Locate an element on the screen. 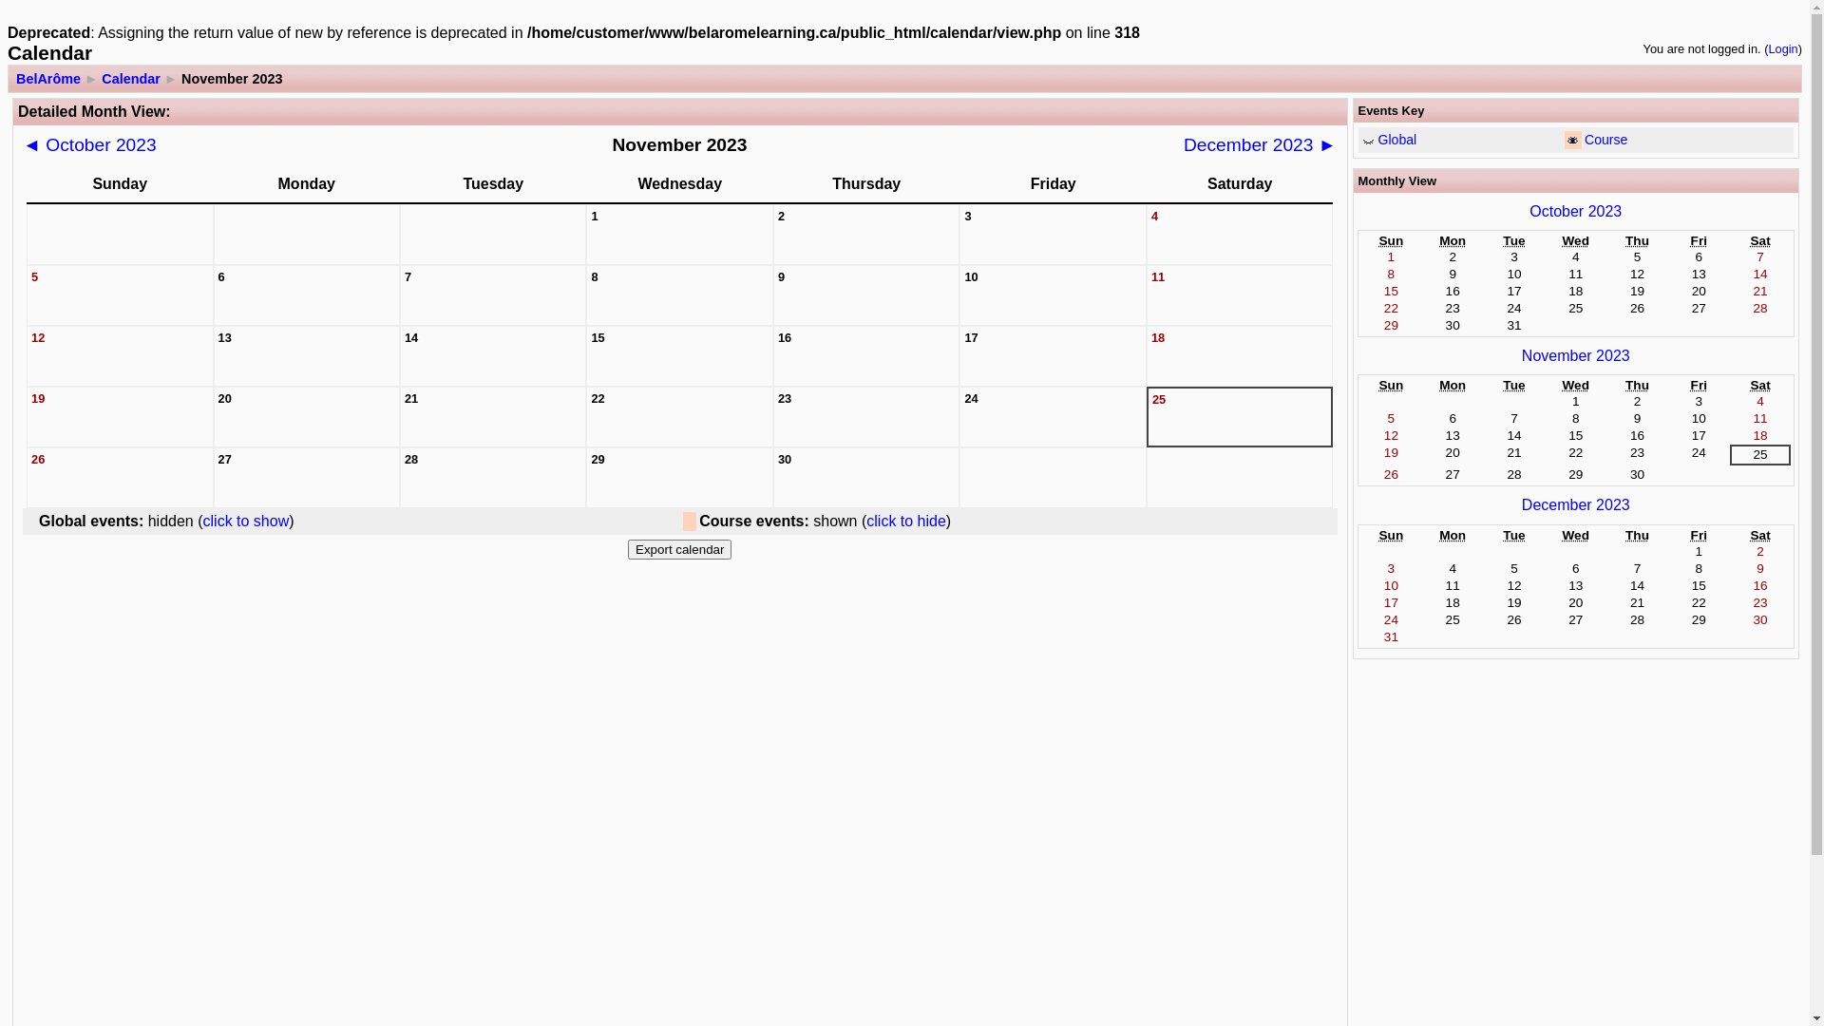 This screenshot has width=1824, height=1026. Course is located at coordinates (1605, 140).